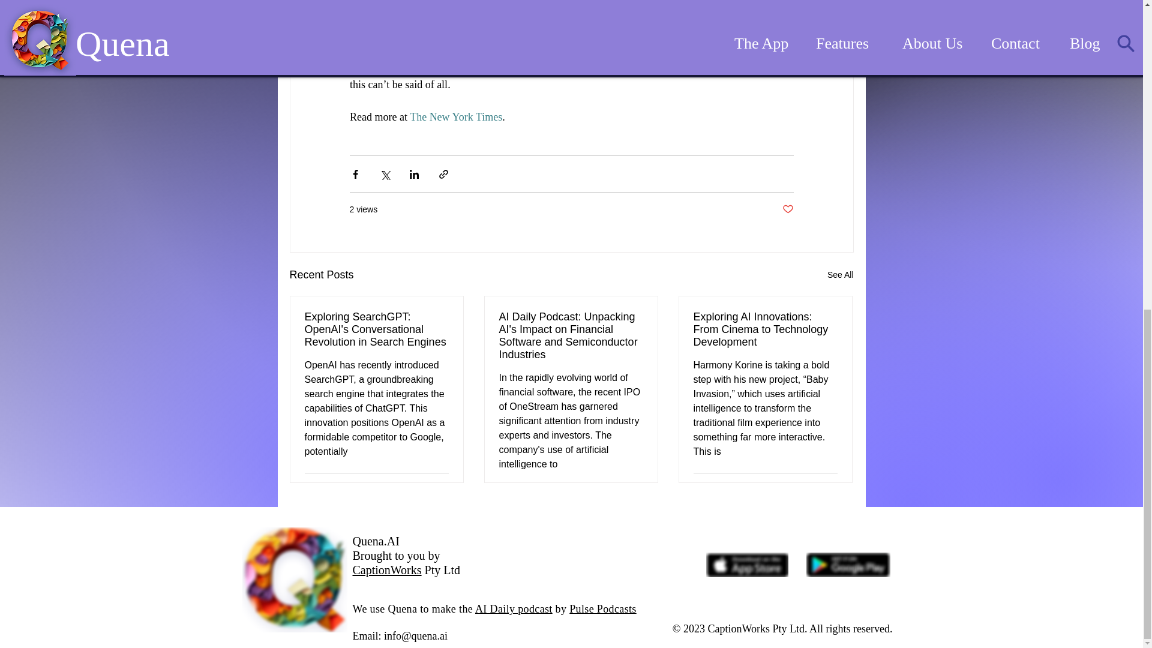  I want to click on See All, so click(840, 275).